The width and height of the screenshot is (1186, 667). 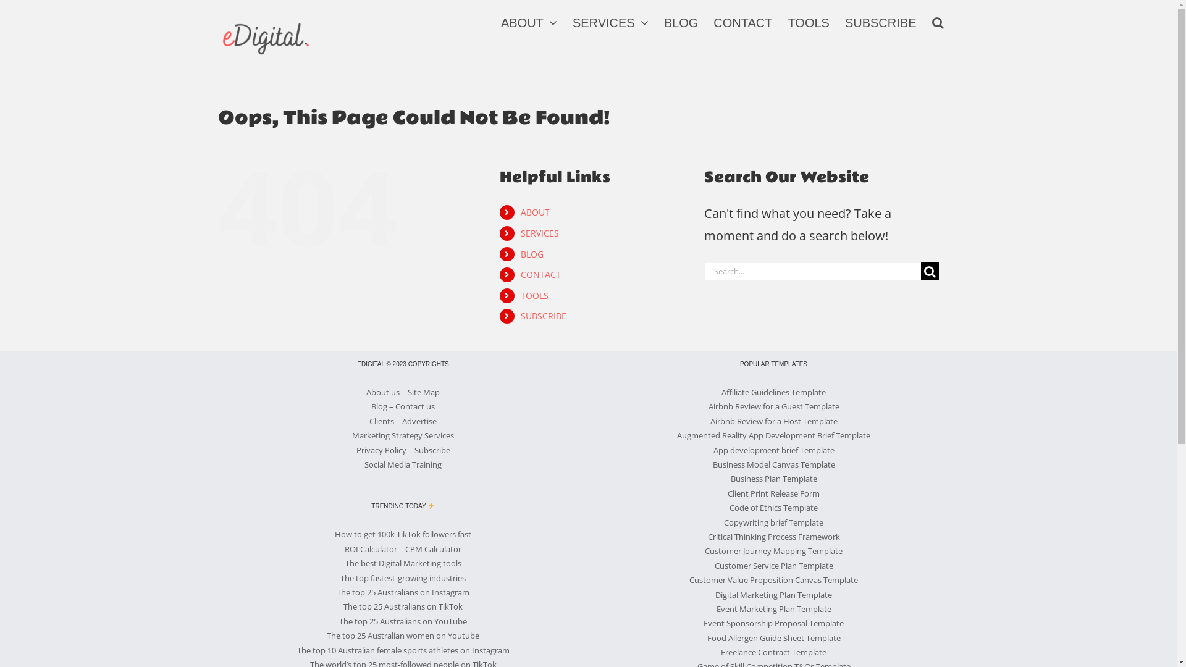 What do you see at coordinates (424, 392) in the screenshot?
I see `Site Map` at bounding box center [424, 392].